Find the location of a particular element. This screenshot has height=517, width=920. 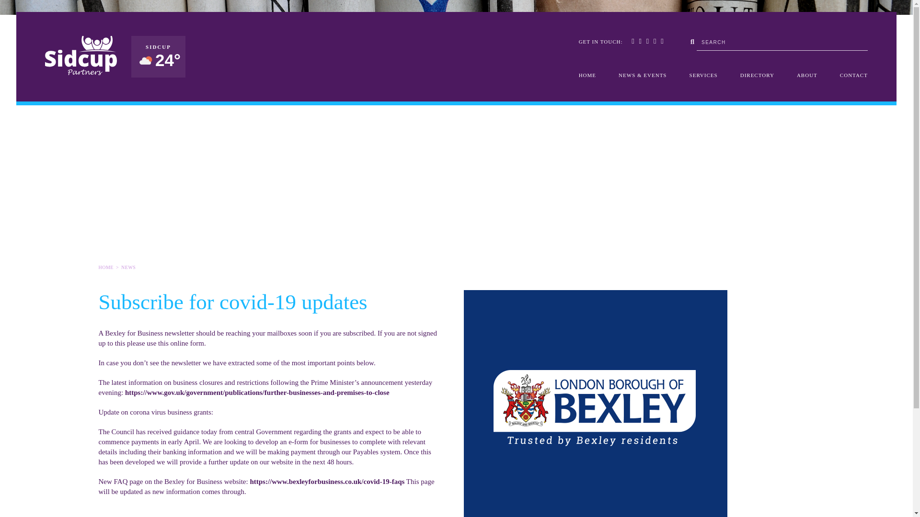

CONTACT is located at coordinates (853, 75).